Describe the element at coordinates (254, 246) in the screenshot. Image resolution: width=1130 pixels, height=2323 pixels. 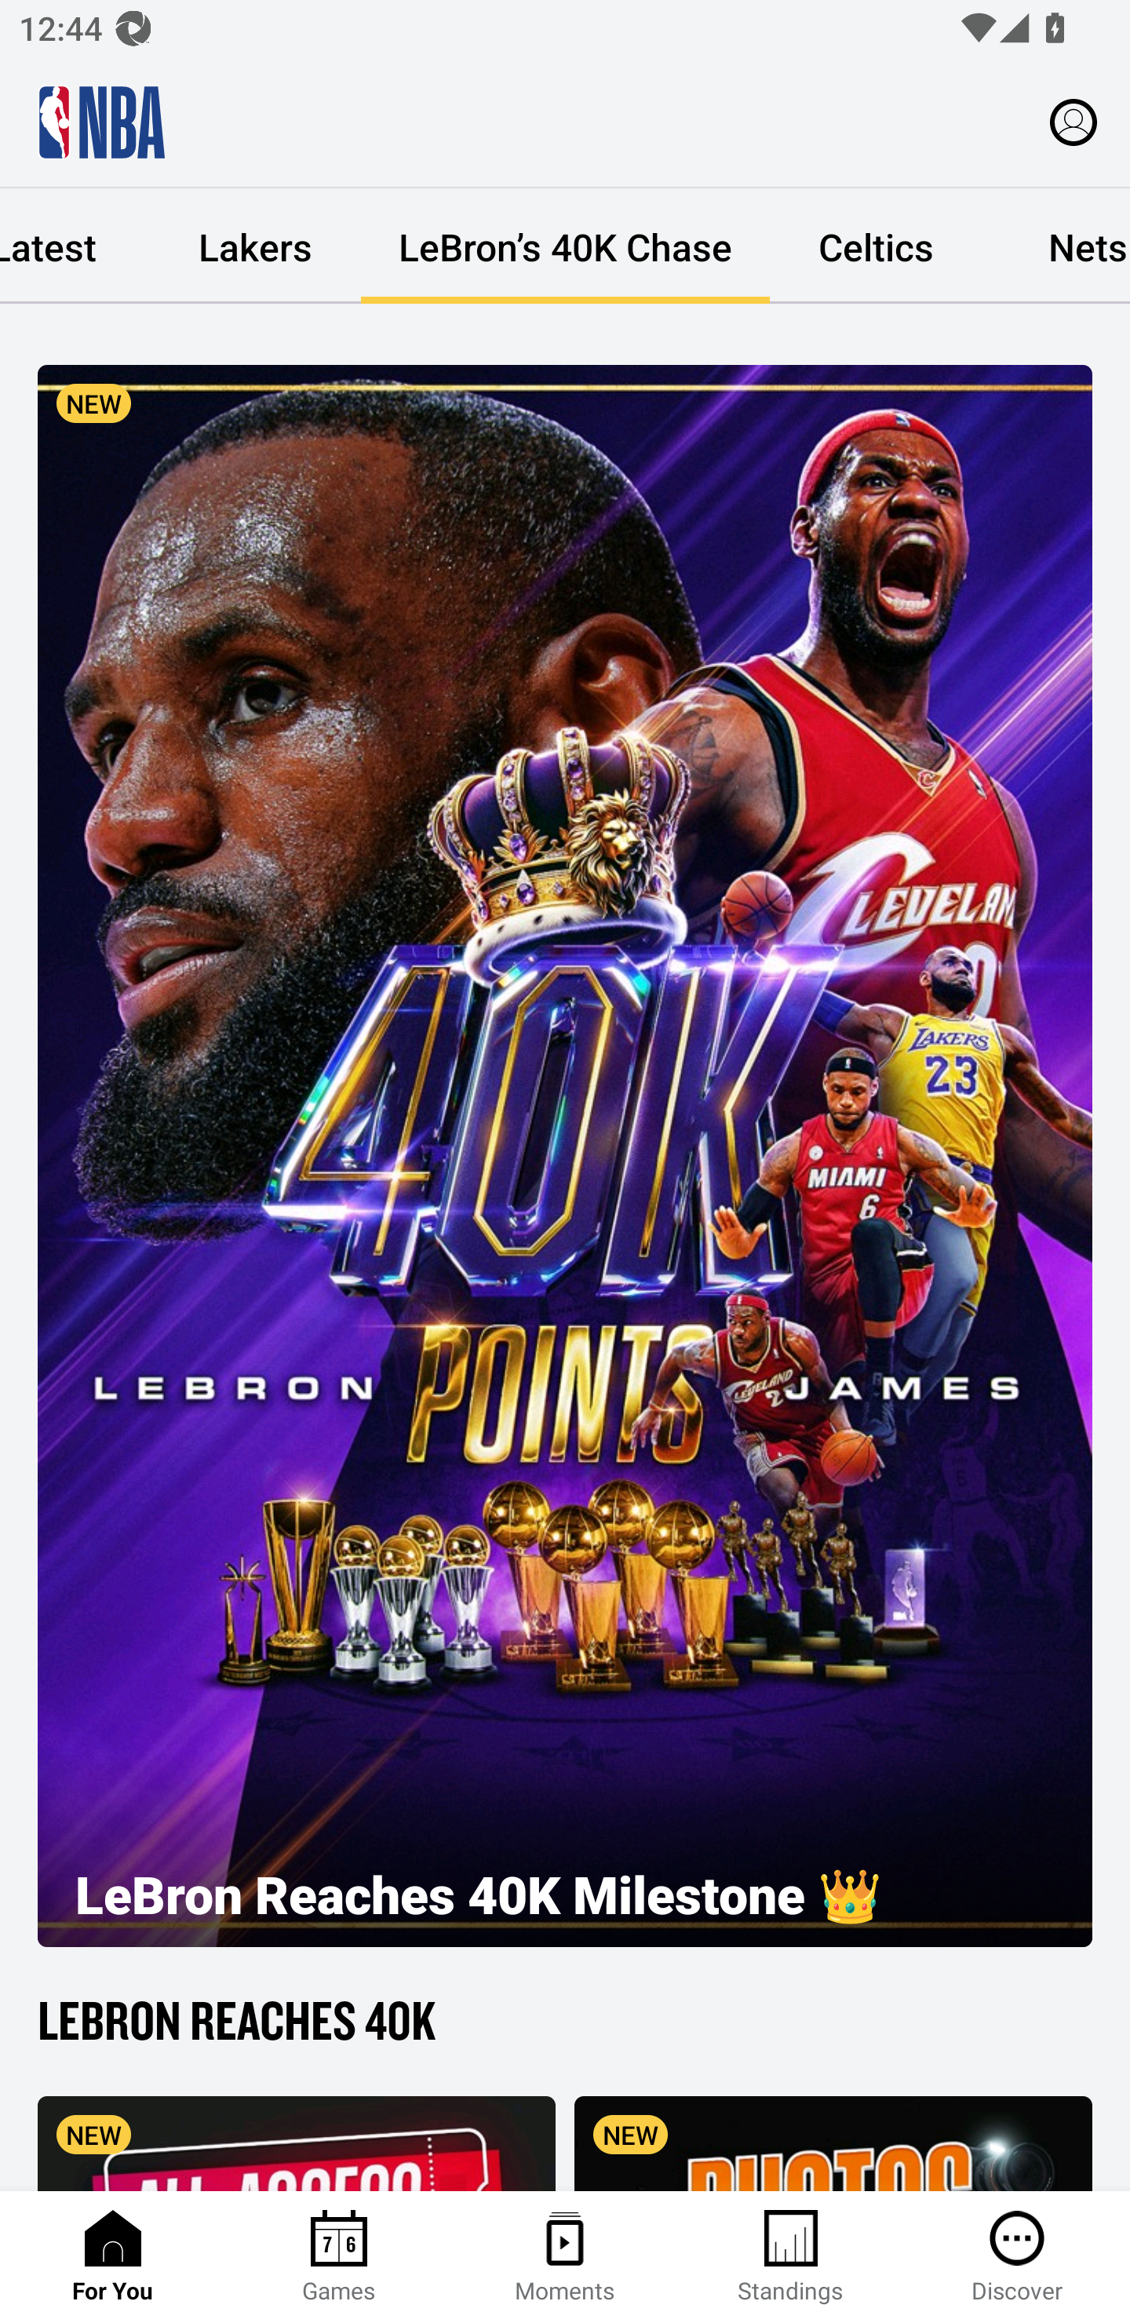
I see `Lakers` at that location.